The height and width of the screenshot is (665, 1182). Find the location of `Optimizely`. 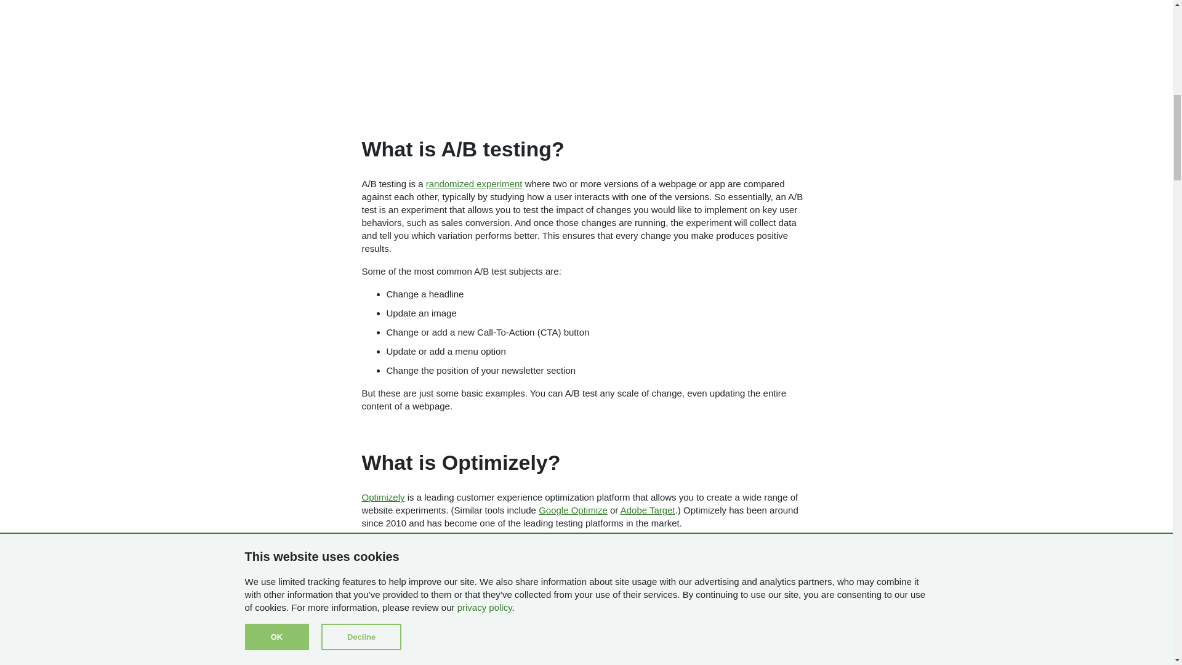

Optimizely is located at coordinates (383, 498).